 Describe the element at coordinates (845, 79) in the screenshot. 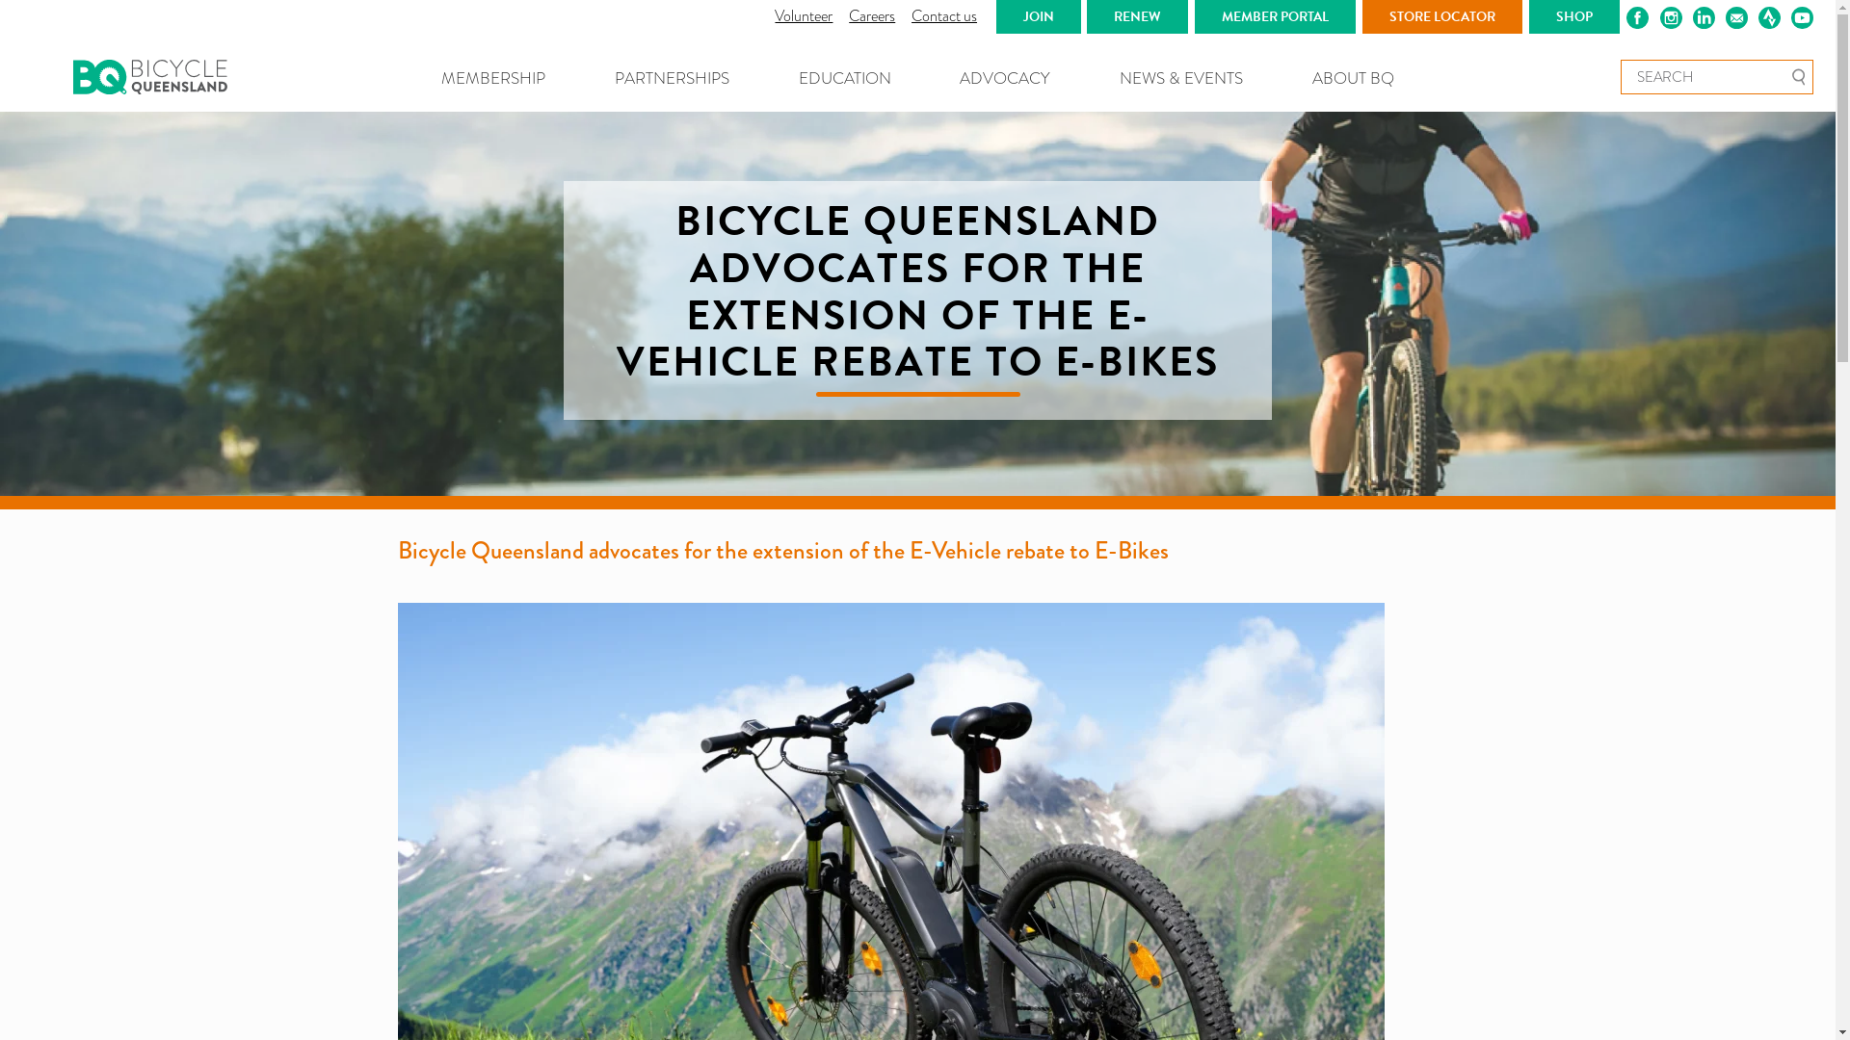

I see `EDUCATION` at that location.